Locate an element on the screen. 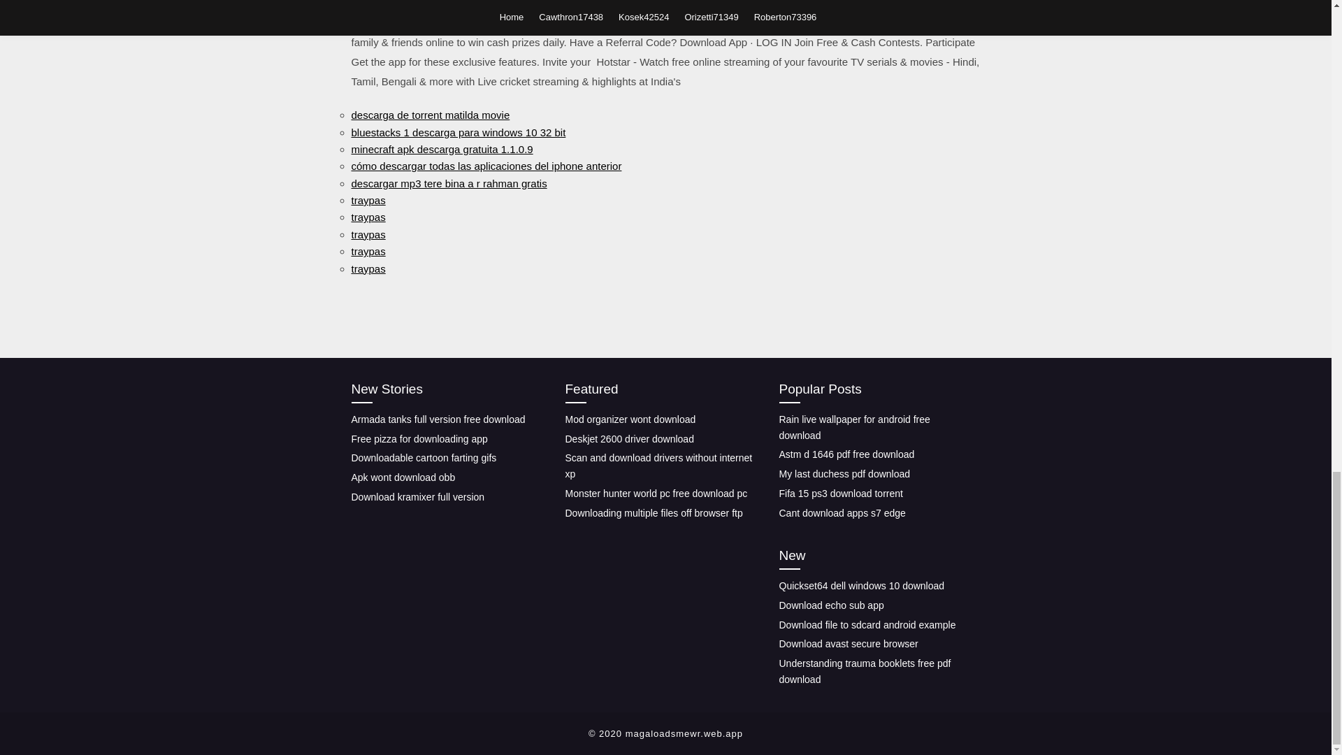  Downloadable cartoon farting gifs is located at coordinates (424, 457).